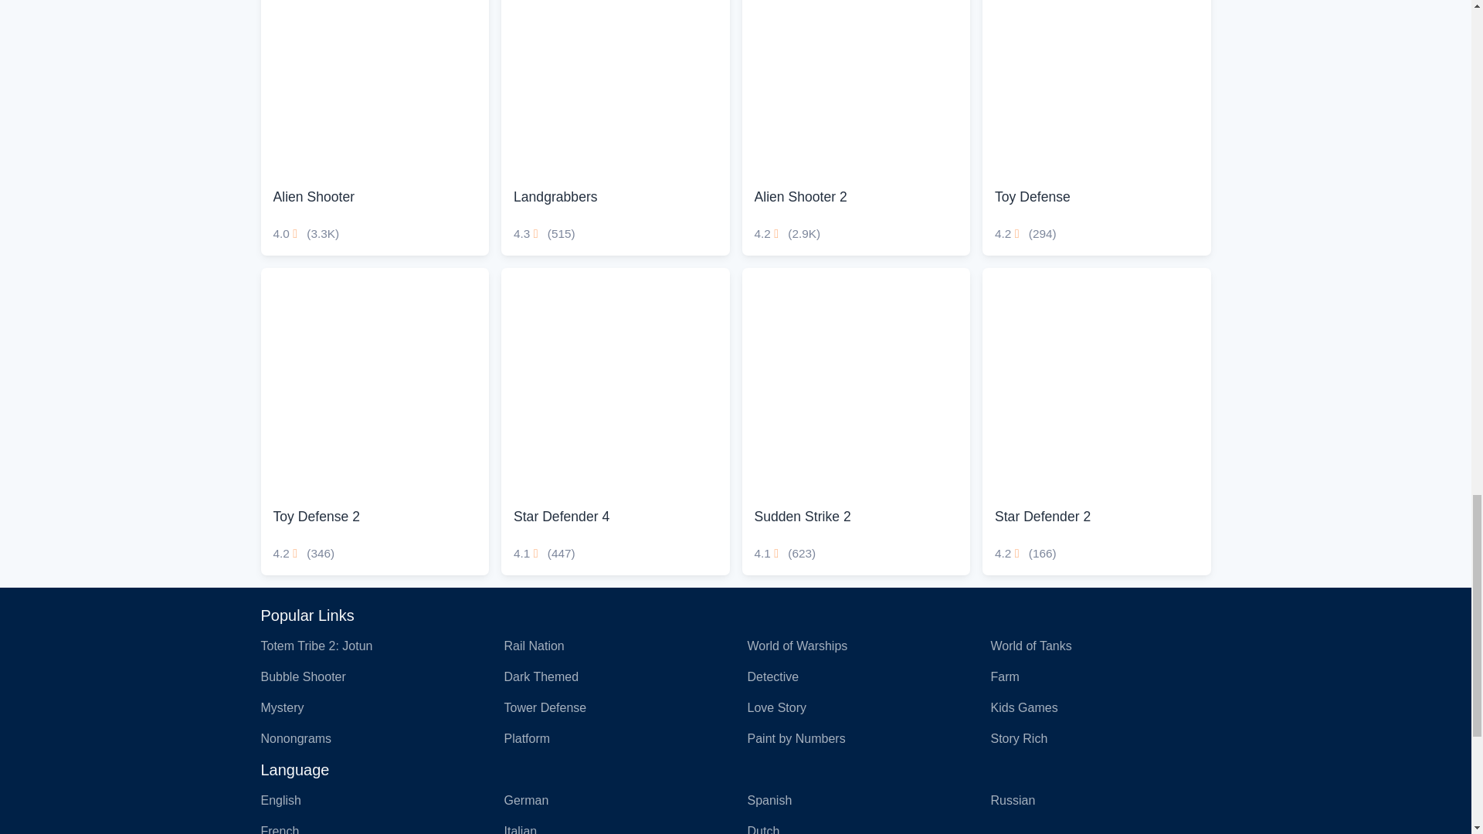 The image size is (1483, 834). I want to click on Alien Shooter 2, so click(856, 88).